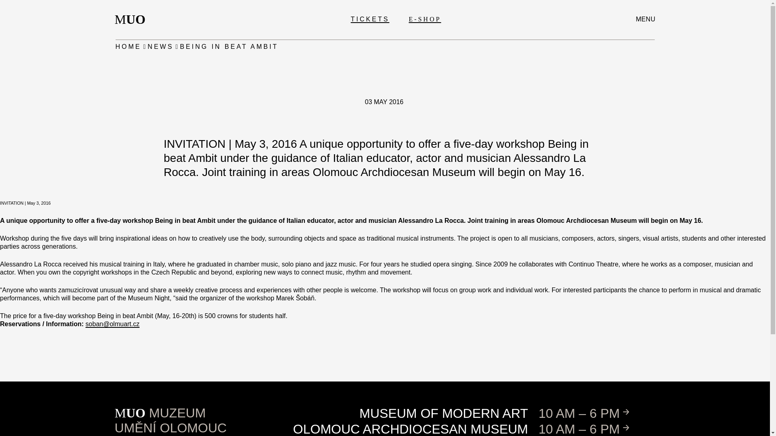  Describe the element at coordinates (424, 19) in the screenshot. I see `E-SHOP` at that location.